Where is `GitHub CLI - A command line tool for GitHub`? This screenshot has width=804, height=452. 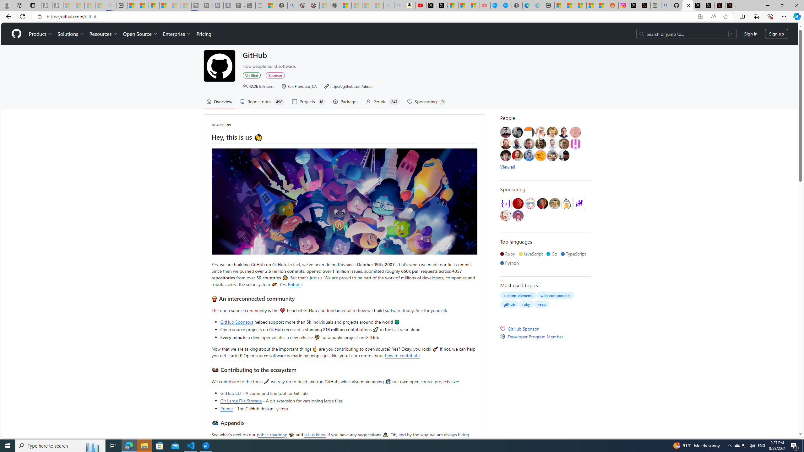 GitHub CLI - A command line tool for GitHub is located at coordinates (349, 393).